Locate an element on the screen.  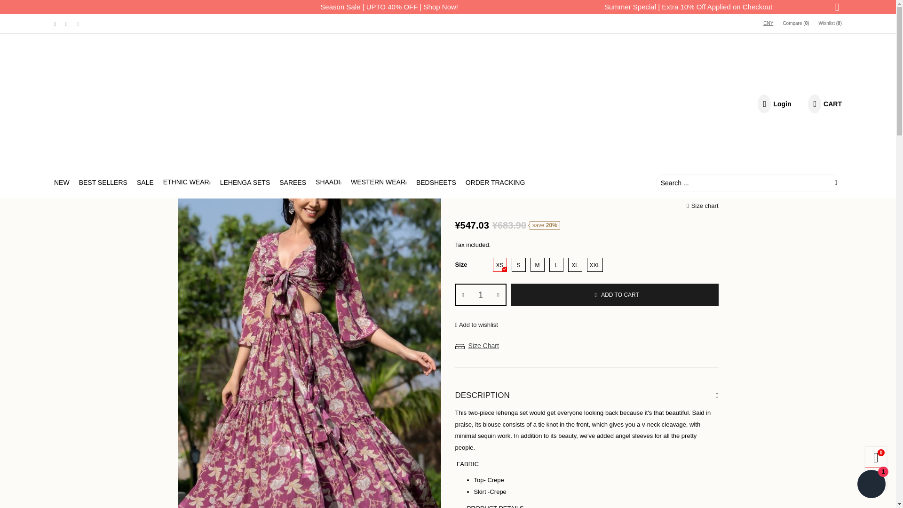
Cart is located at coordinates (823, 103).